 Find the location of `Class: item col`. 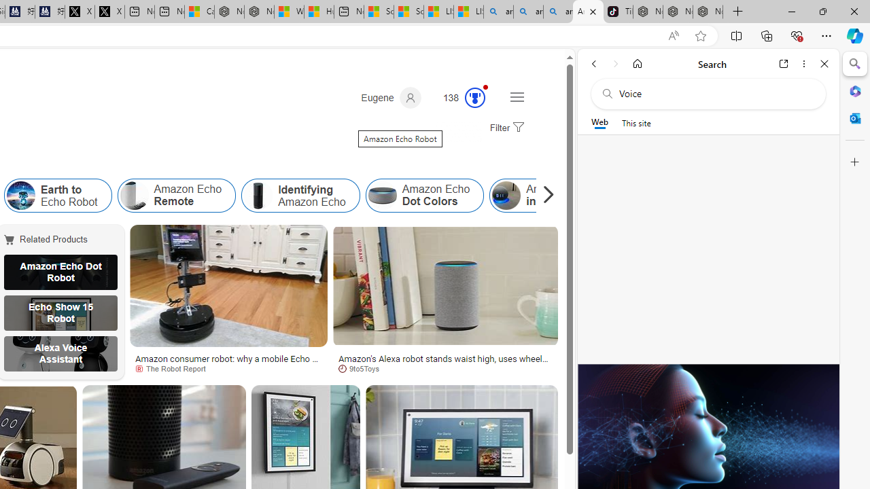

Class: item col is located at coordinates (548, 196).